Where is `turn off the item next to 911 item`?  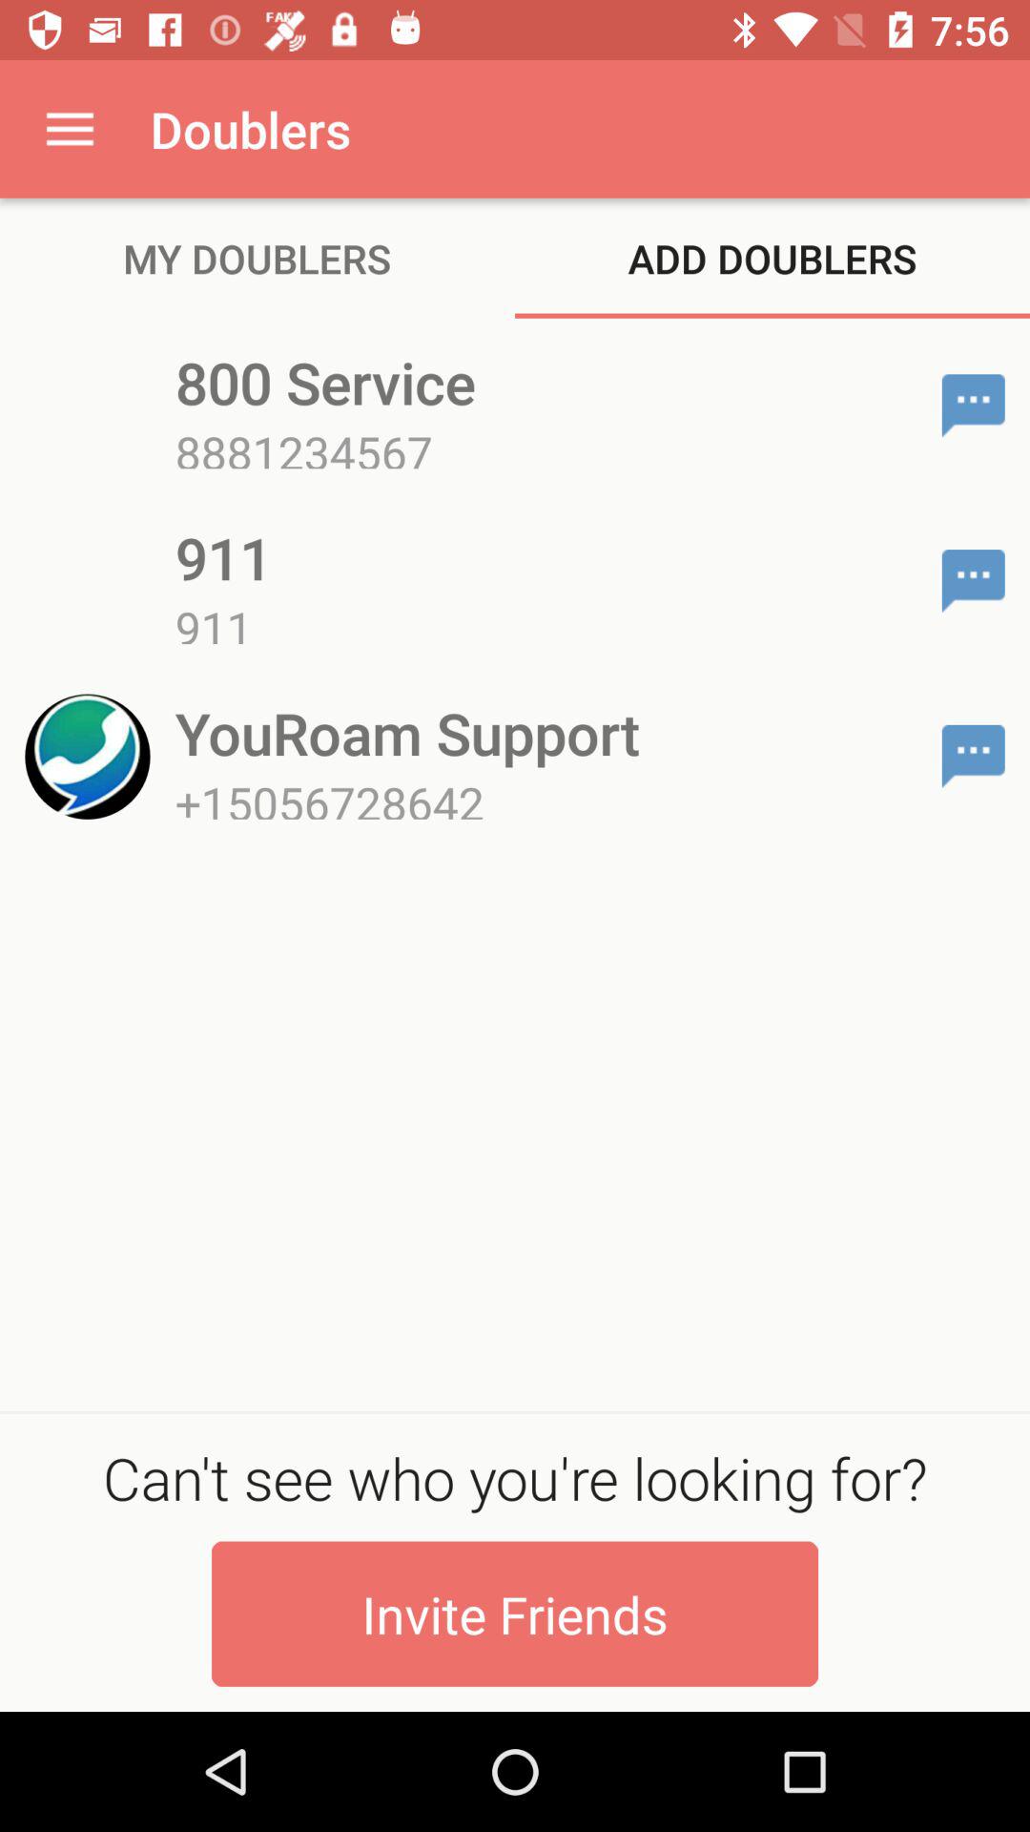 turn off the item next to 911 item is located at coordinates (973, 580).